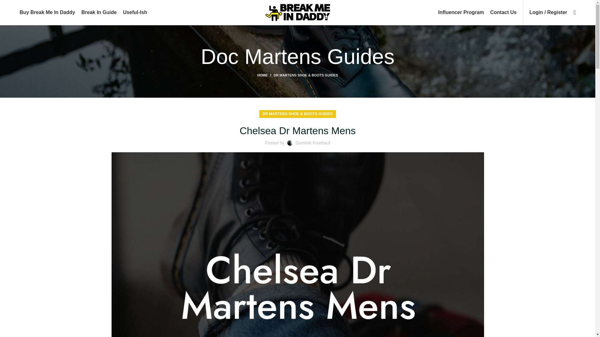 This screenshot has height=337, width=600. I want to click on Dominik Fruehauf, so click(313, 143).